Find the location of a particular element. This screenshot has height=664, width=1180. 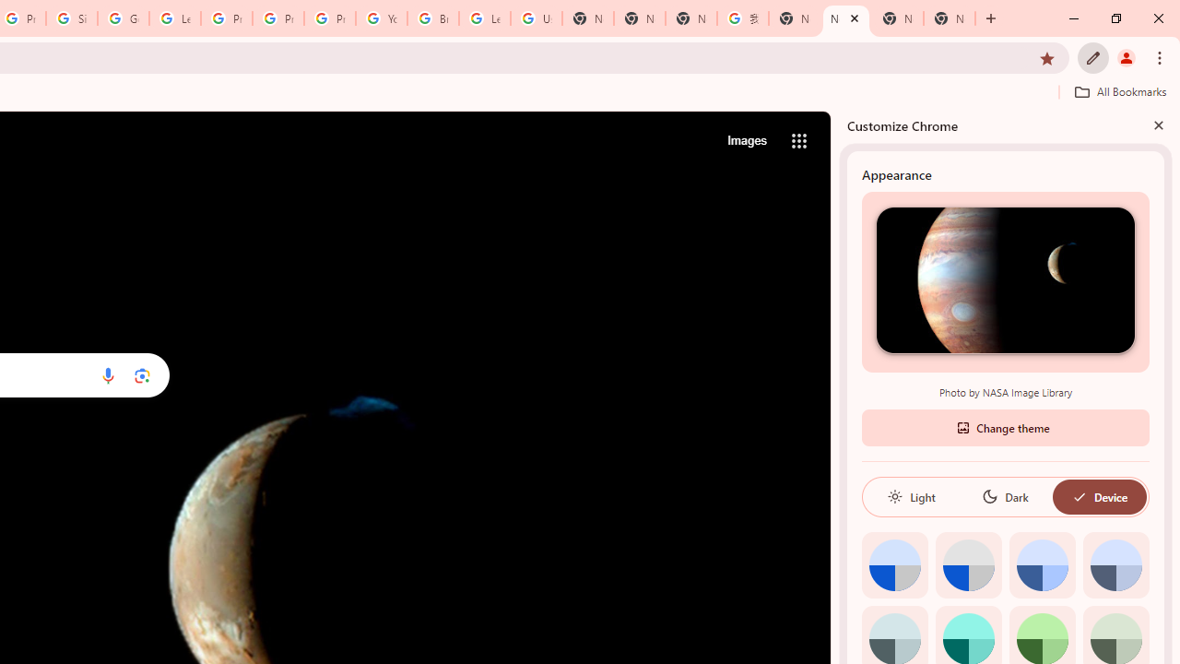

Photo by NASA Image Library is located at coordinates (1005, 279).